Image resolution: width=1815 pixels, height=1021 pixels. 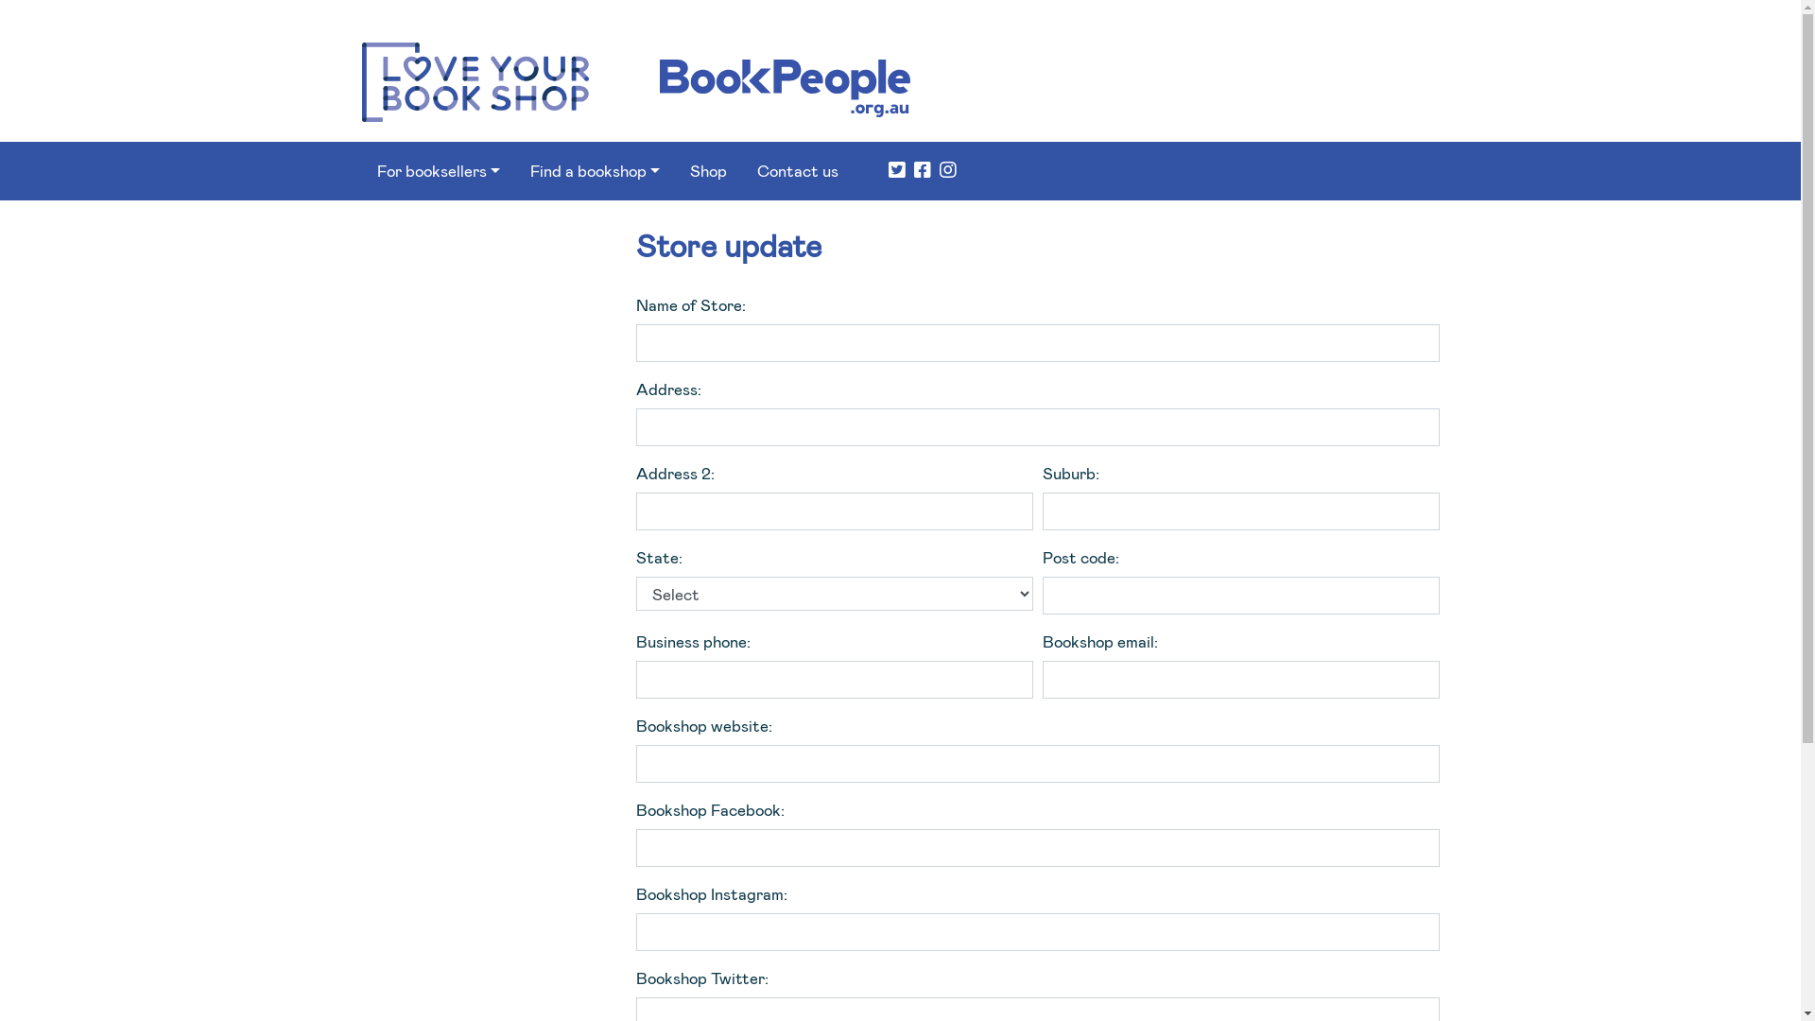 What do you see at coordinates (709, 171) in the screenshot?
I see `Shop` at bounding box center [709, 171].